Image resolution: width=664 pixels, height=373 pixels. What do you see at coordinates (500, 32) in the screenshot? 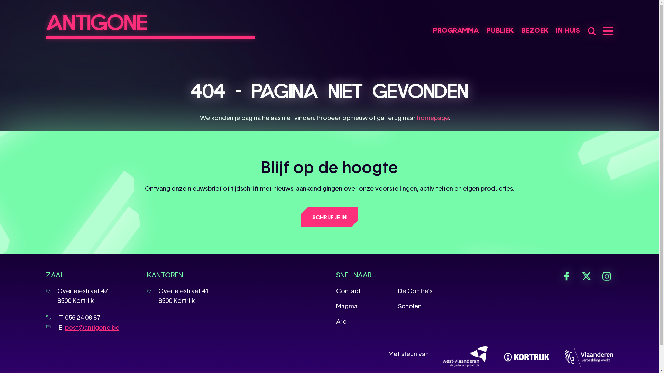
I see `PUBLIEK` at bounding box center [500, 32].